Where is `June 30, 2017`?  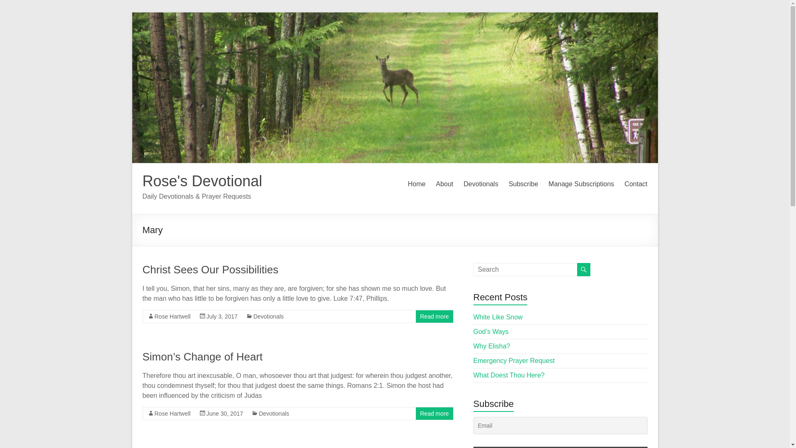
June 30, 2017 is located at coordinates (225, 414).